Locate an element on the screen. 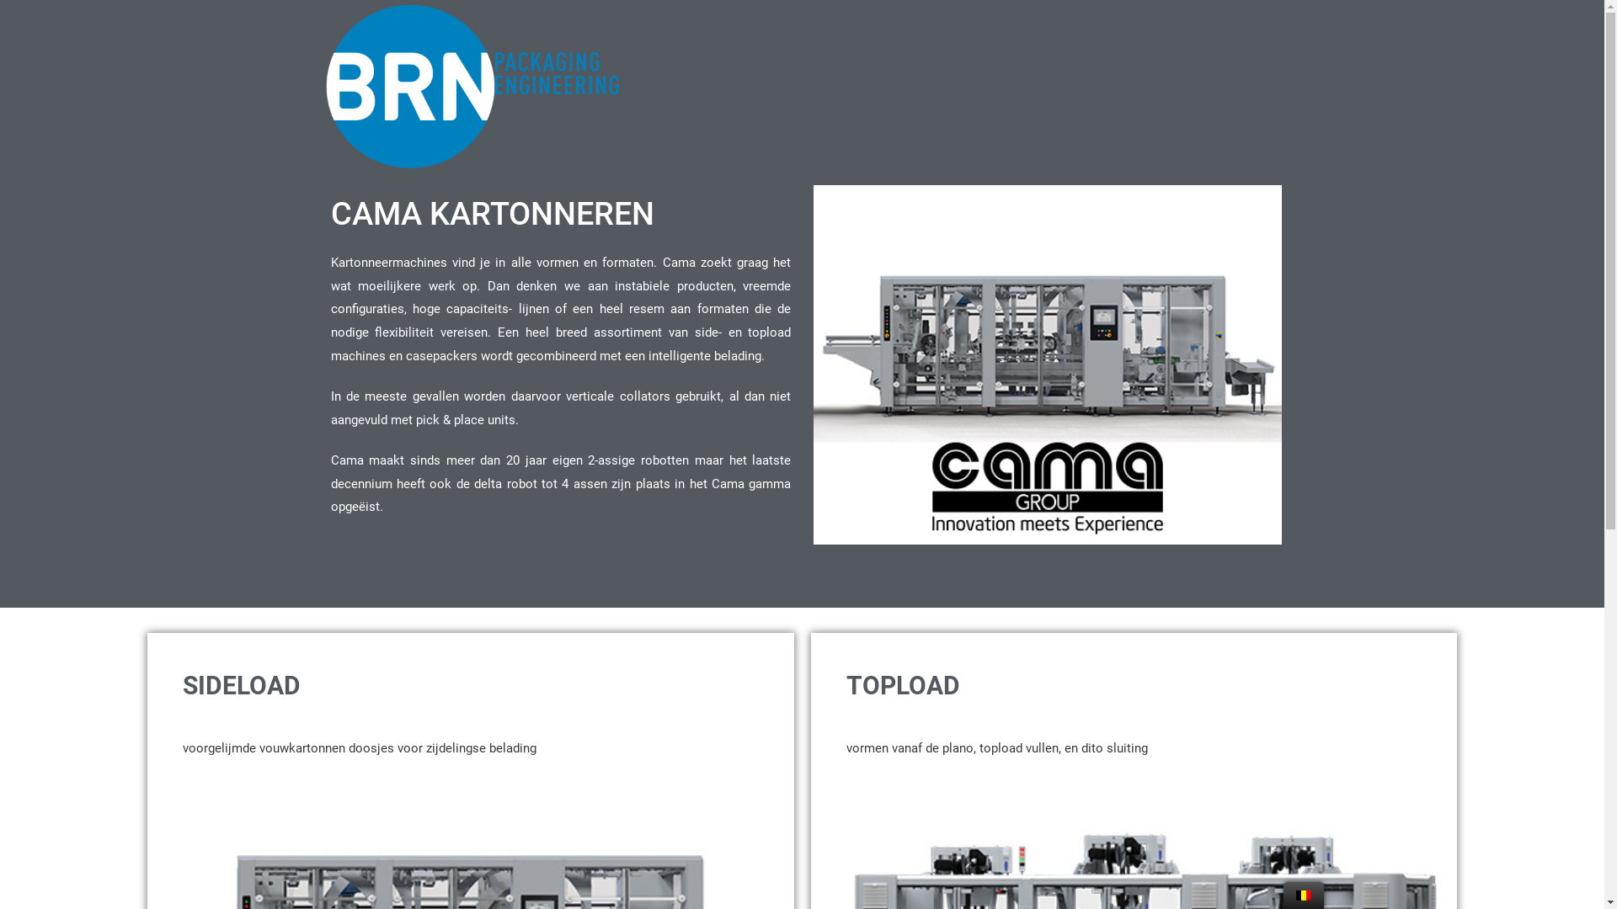 The width and height of the screenshot is (1617, 909). CONTACT is located at coordinates (1230, 62).